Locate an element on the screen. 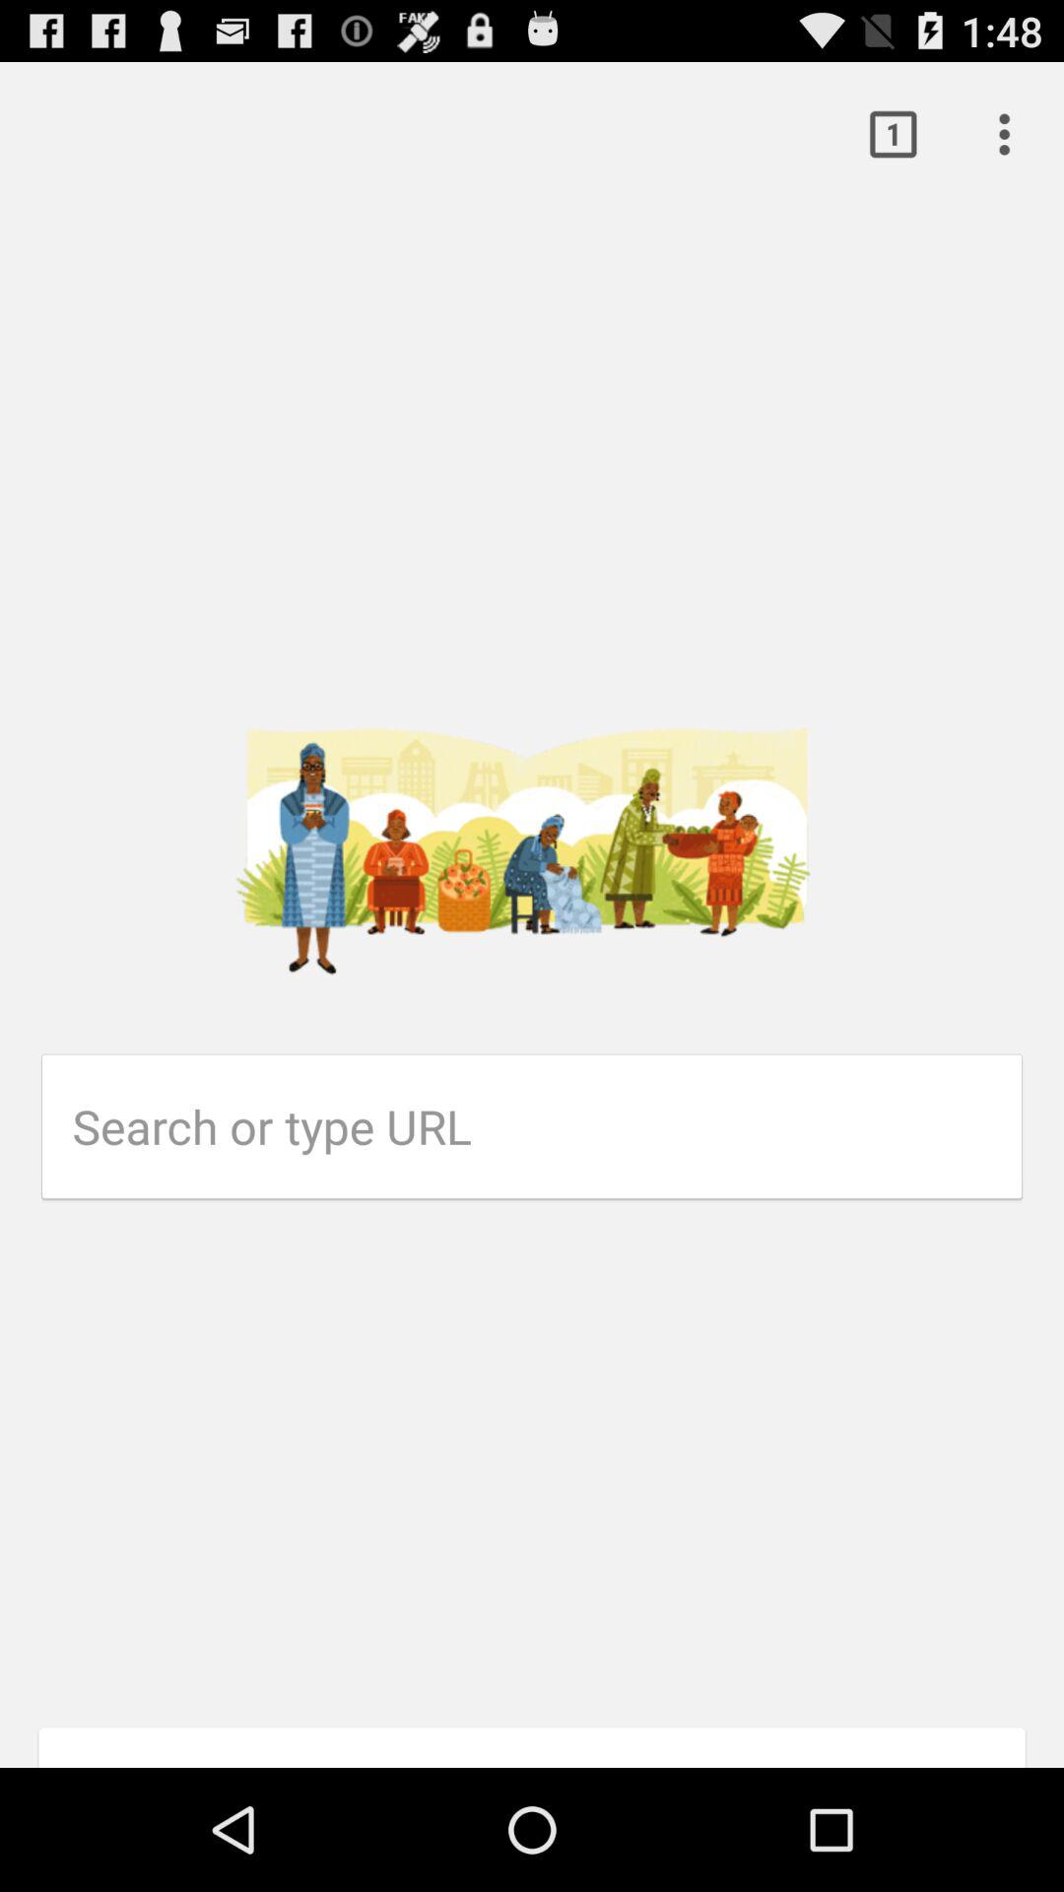 This screenshot has height=1892, width=1064. url is located at coordinates (548, 1126).